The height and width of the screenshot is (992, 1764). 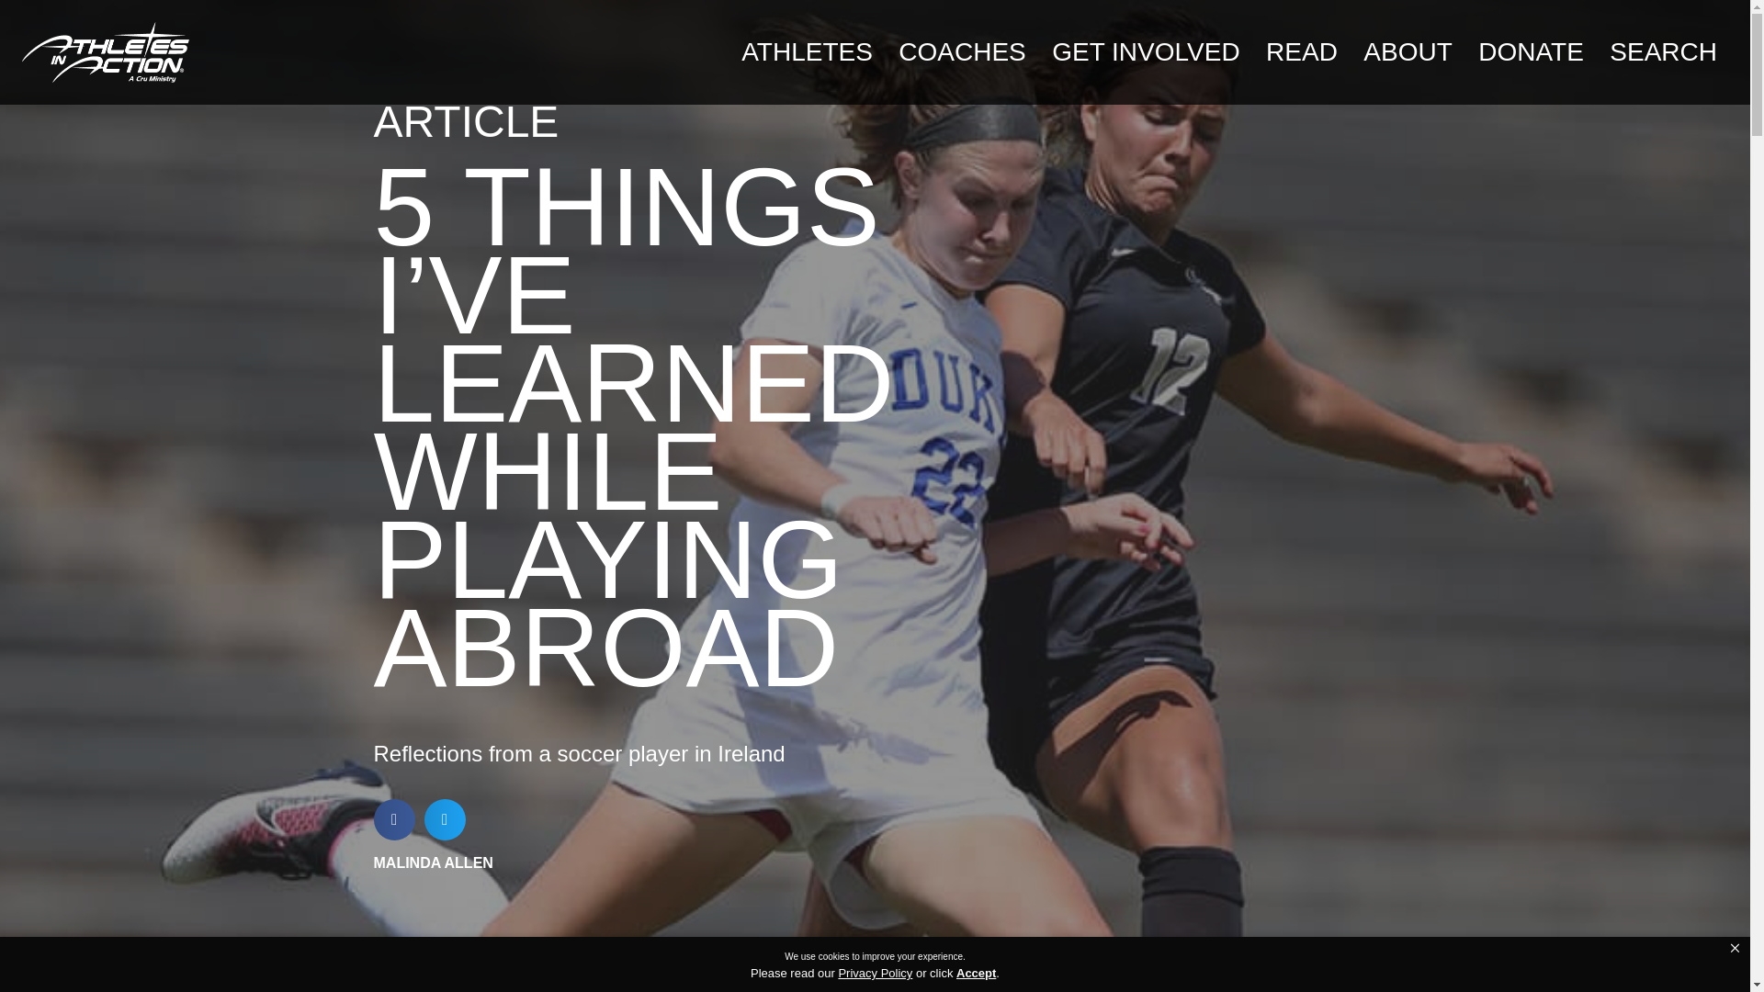 I want to click on GET INVOLVED, so click(x=1145, y=51).